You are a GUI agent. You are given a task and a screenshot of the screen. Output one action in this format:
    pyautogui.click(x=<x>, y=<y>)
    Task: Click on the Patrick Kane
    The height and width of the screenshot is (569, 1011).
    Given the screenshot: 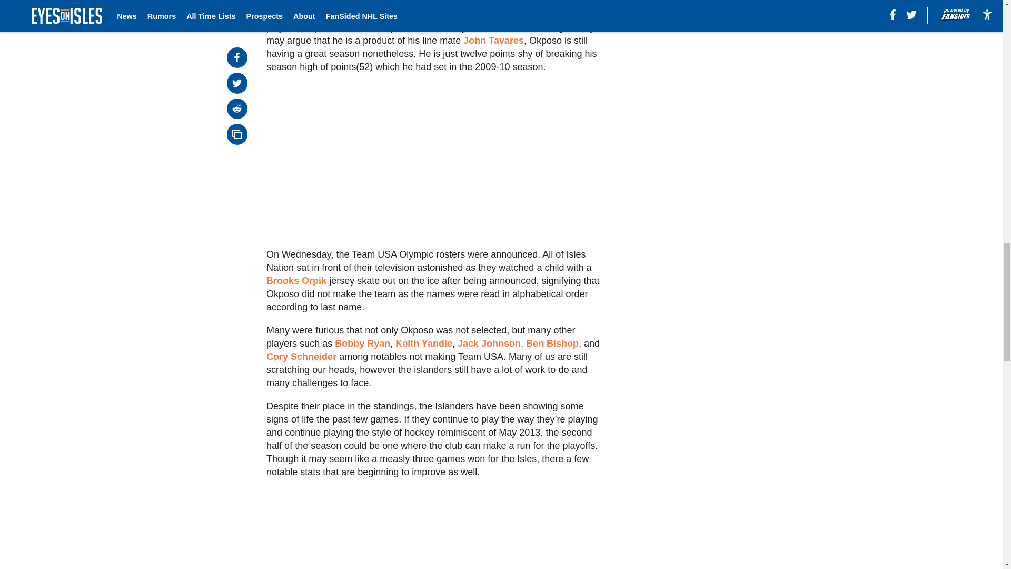 What is the action you would take?
    pyautogui.click(x=498, y=27)
    